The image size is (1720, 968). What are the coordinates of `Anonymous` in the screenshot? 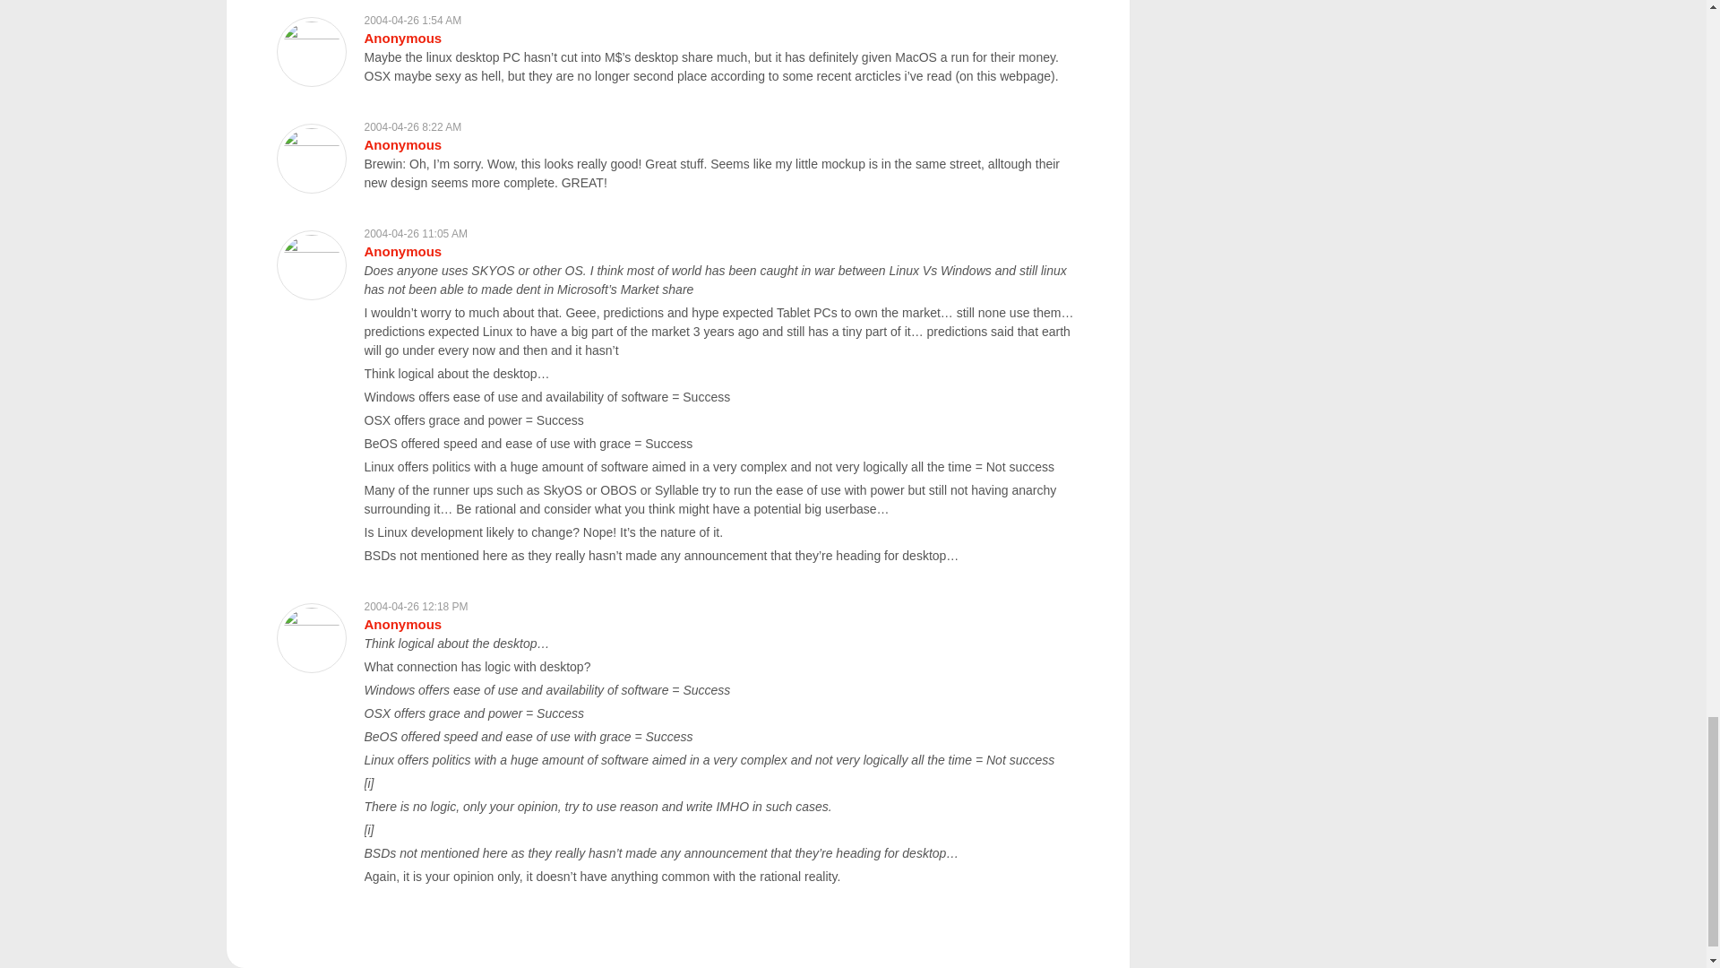 It's located at (402, 38).